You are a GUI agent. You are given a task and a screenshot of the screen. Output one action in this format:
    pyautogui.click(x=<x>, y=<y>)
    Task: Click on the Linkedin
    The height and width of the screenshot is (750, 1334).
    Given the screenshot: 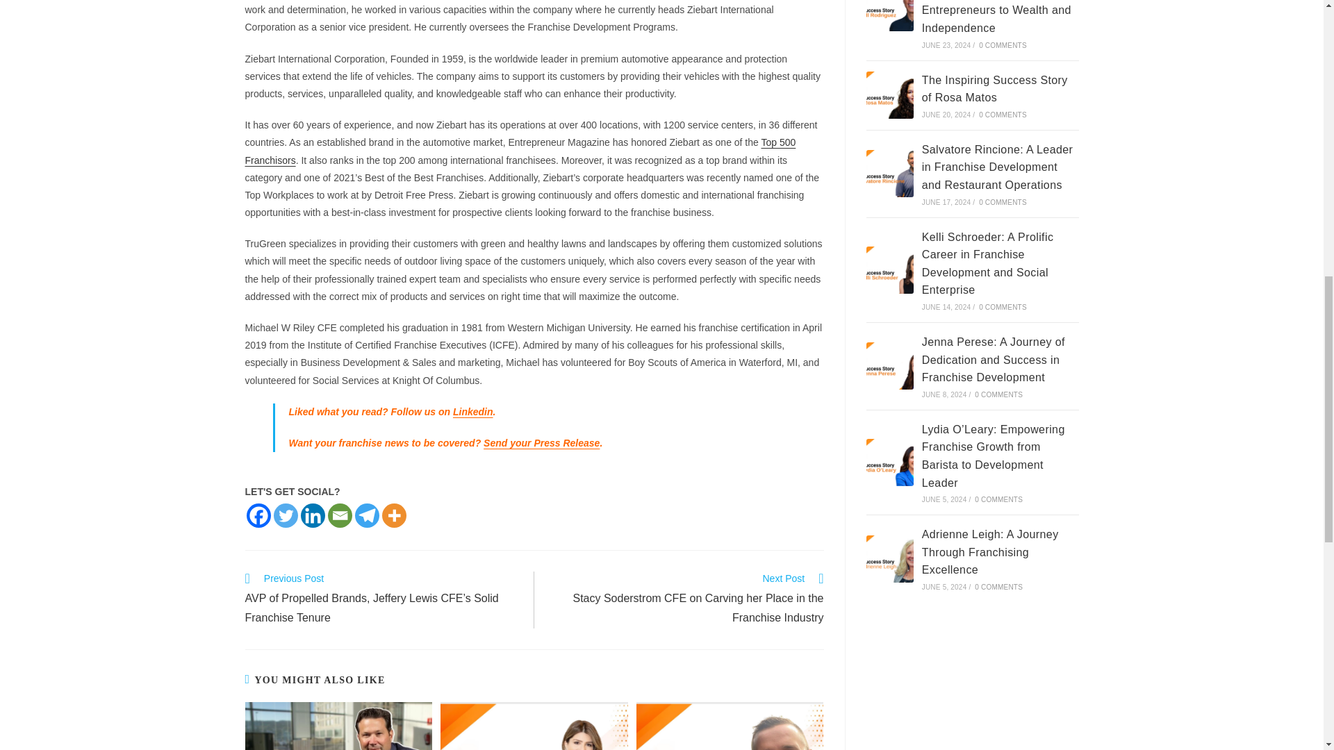 What is the action you would take?
    pyautogui.click(x=473, y=411)
    